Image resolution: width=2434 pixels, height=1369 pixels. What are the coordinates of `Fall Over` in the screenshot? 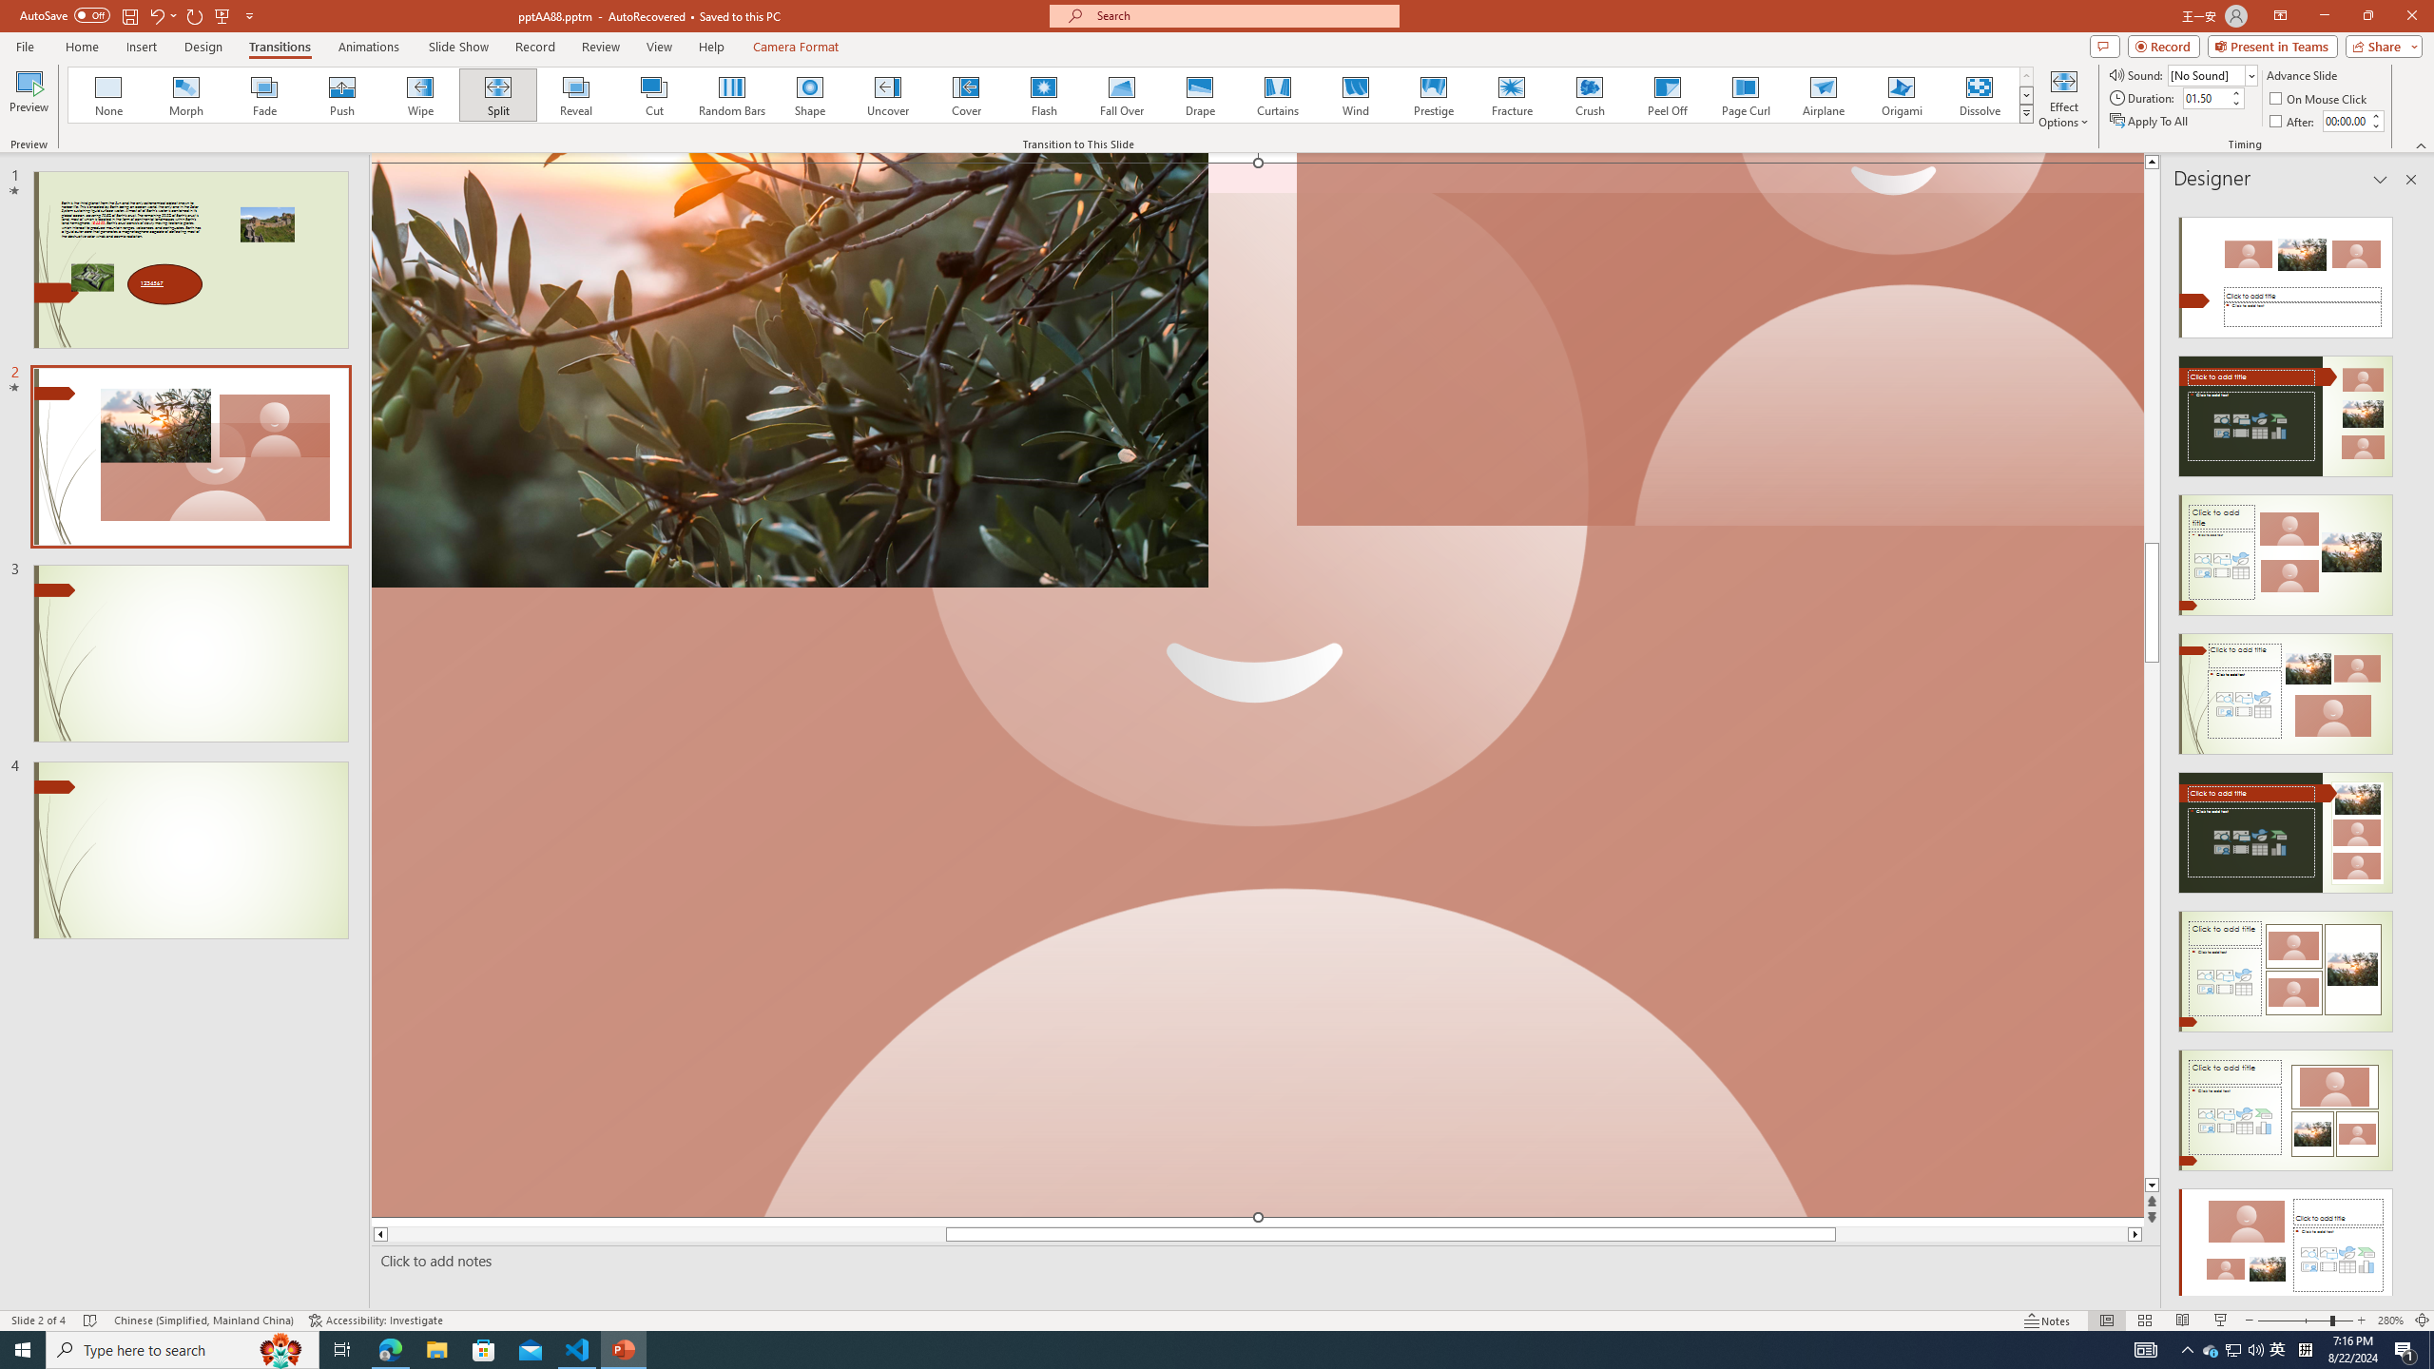 It's located at (1122, 95).